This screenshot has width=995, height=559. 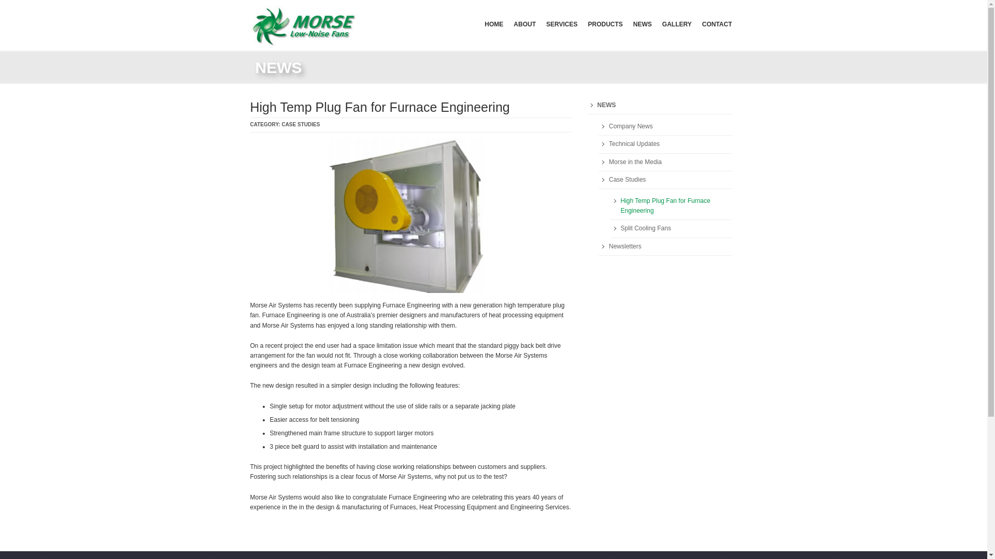 What do you see at coordinates (672, 229) in the screenshot?
I see `Split Cooling Fans` at bounding box center [672, 229].